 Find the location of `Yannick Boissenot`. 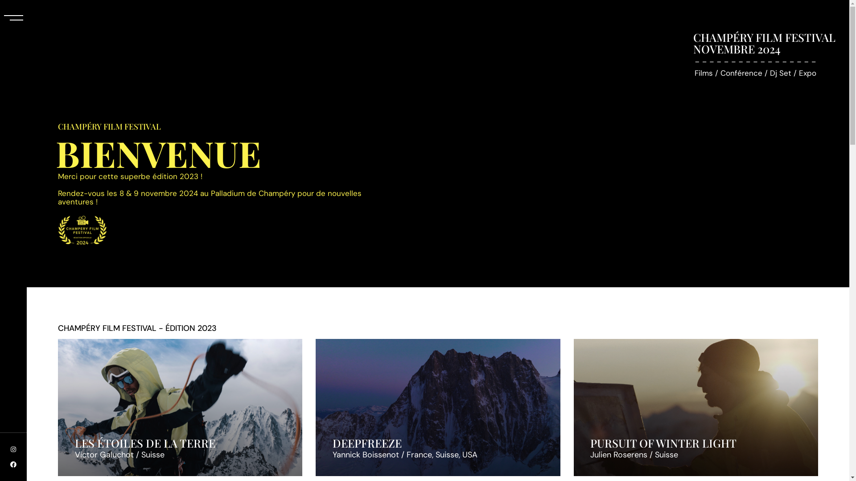

Yannick Boissenot is located at coordinates (366, 455).